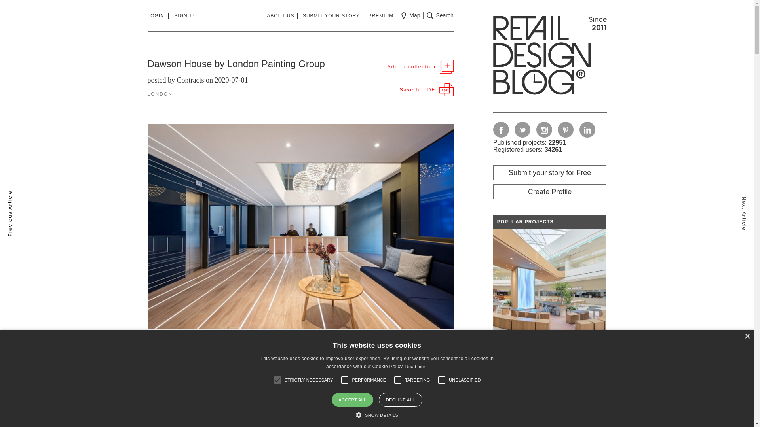 The height and width of the screenshot is (427, 760). I want to click on SUBMIT YOUR STORY, so click(332, 16).